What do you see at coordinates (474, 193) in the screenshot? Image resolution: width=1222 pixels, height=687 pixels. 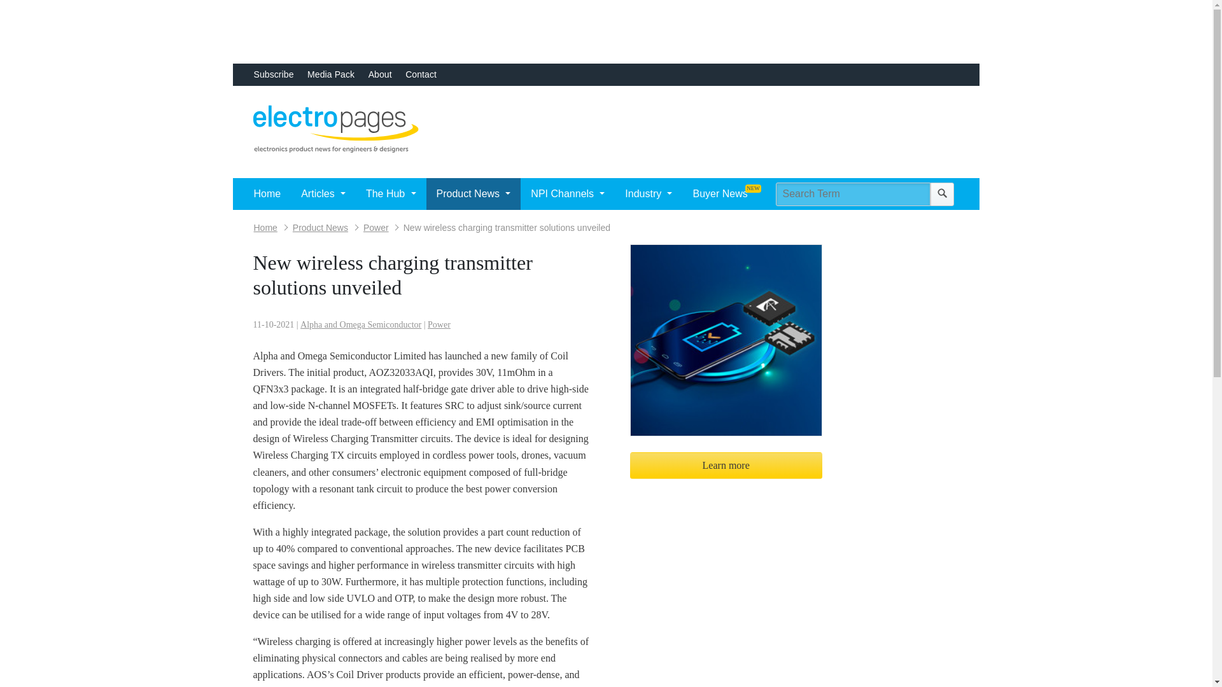 I see `Product News` at bounding box center [474, 193].